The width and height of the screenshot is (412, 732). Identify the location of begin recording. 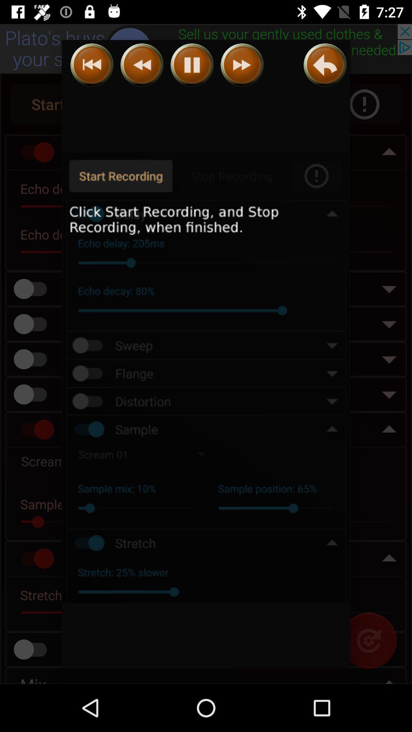
(206, 378).